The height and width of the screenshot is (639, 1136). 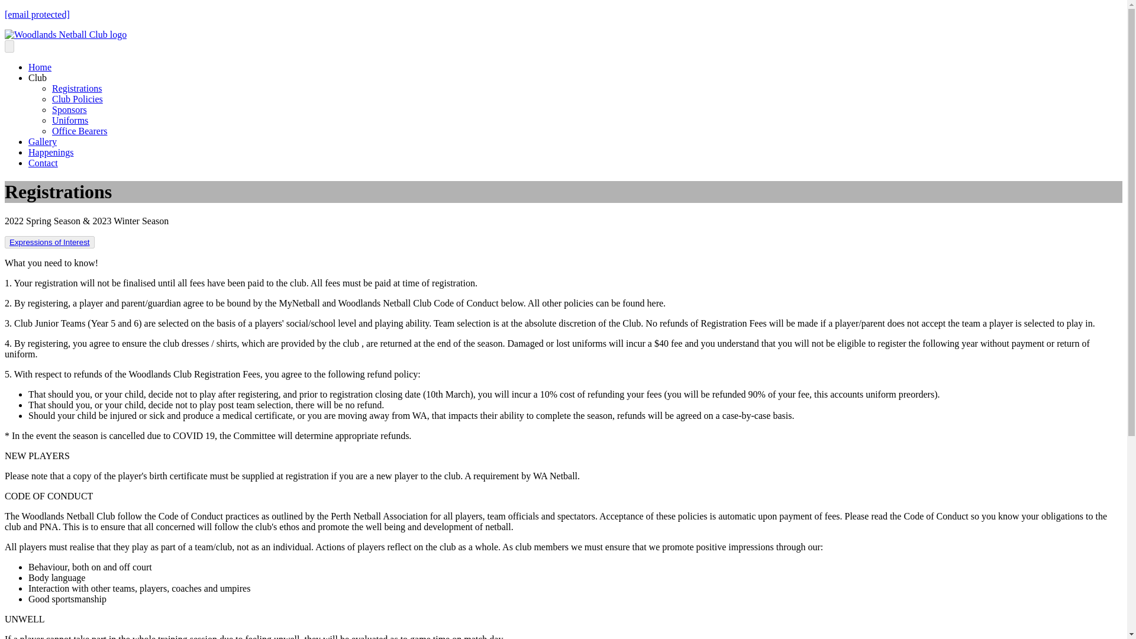 What do you see at coordinates (51, 152) in the screenshot?
I see `Happenings` at bounding box center [51, 152].